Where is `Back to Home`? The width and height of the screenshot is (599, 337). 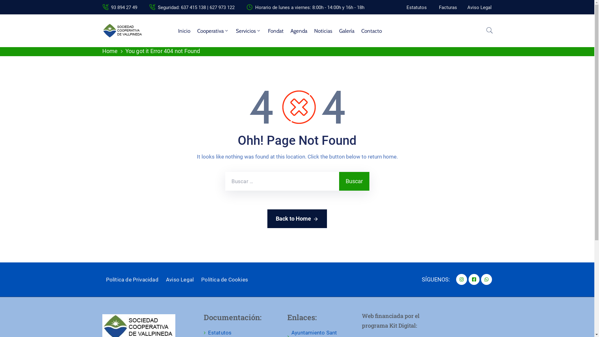
Back to Home is located at coordinates (297, 218).